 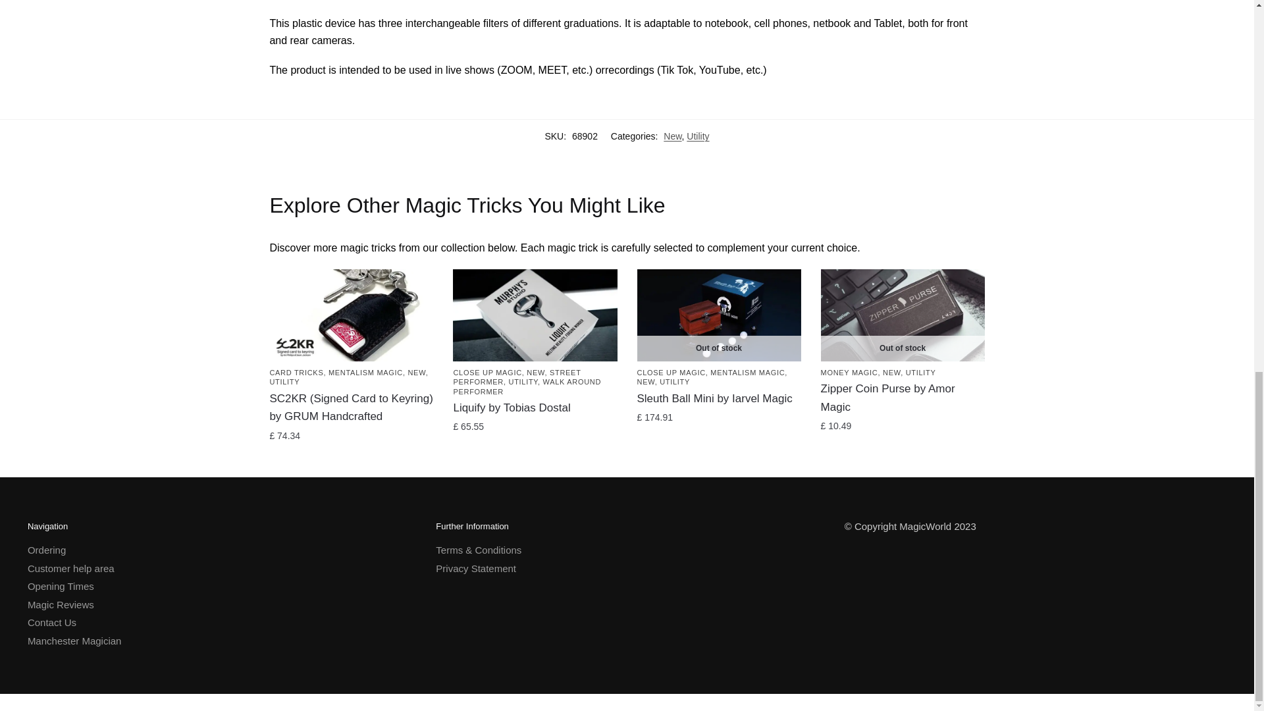 I want to click on Zipper Coin Purse by Amor Magic, so click(x=902, y=315).